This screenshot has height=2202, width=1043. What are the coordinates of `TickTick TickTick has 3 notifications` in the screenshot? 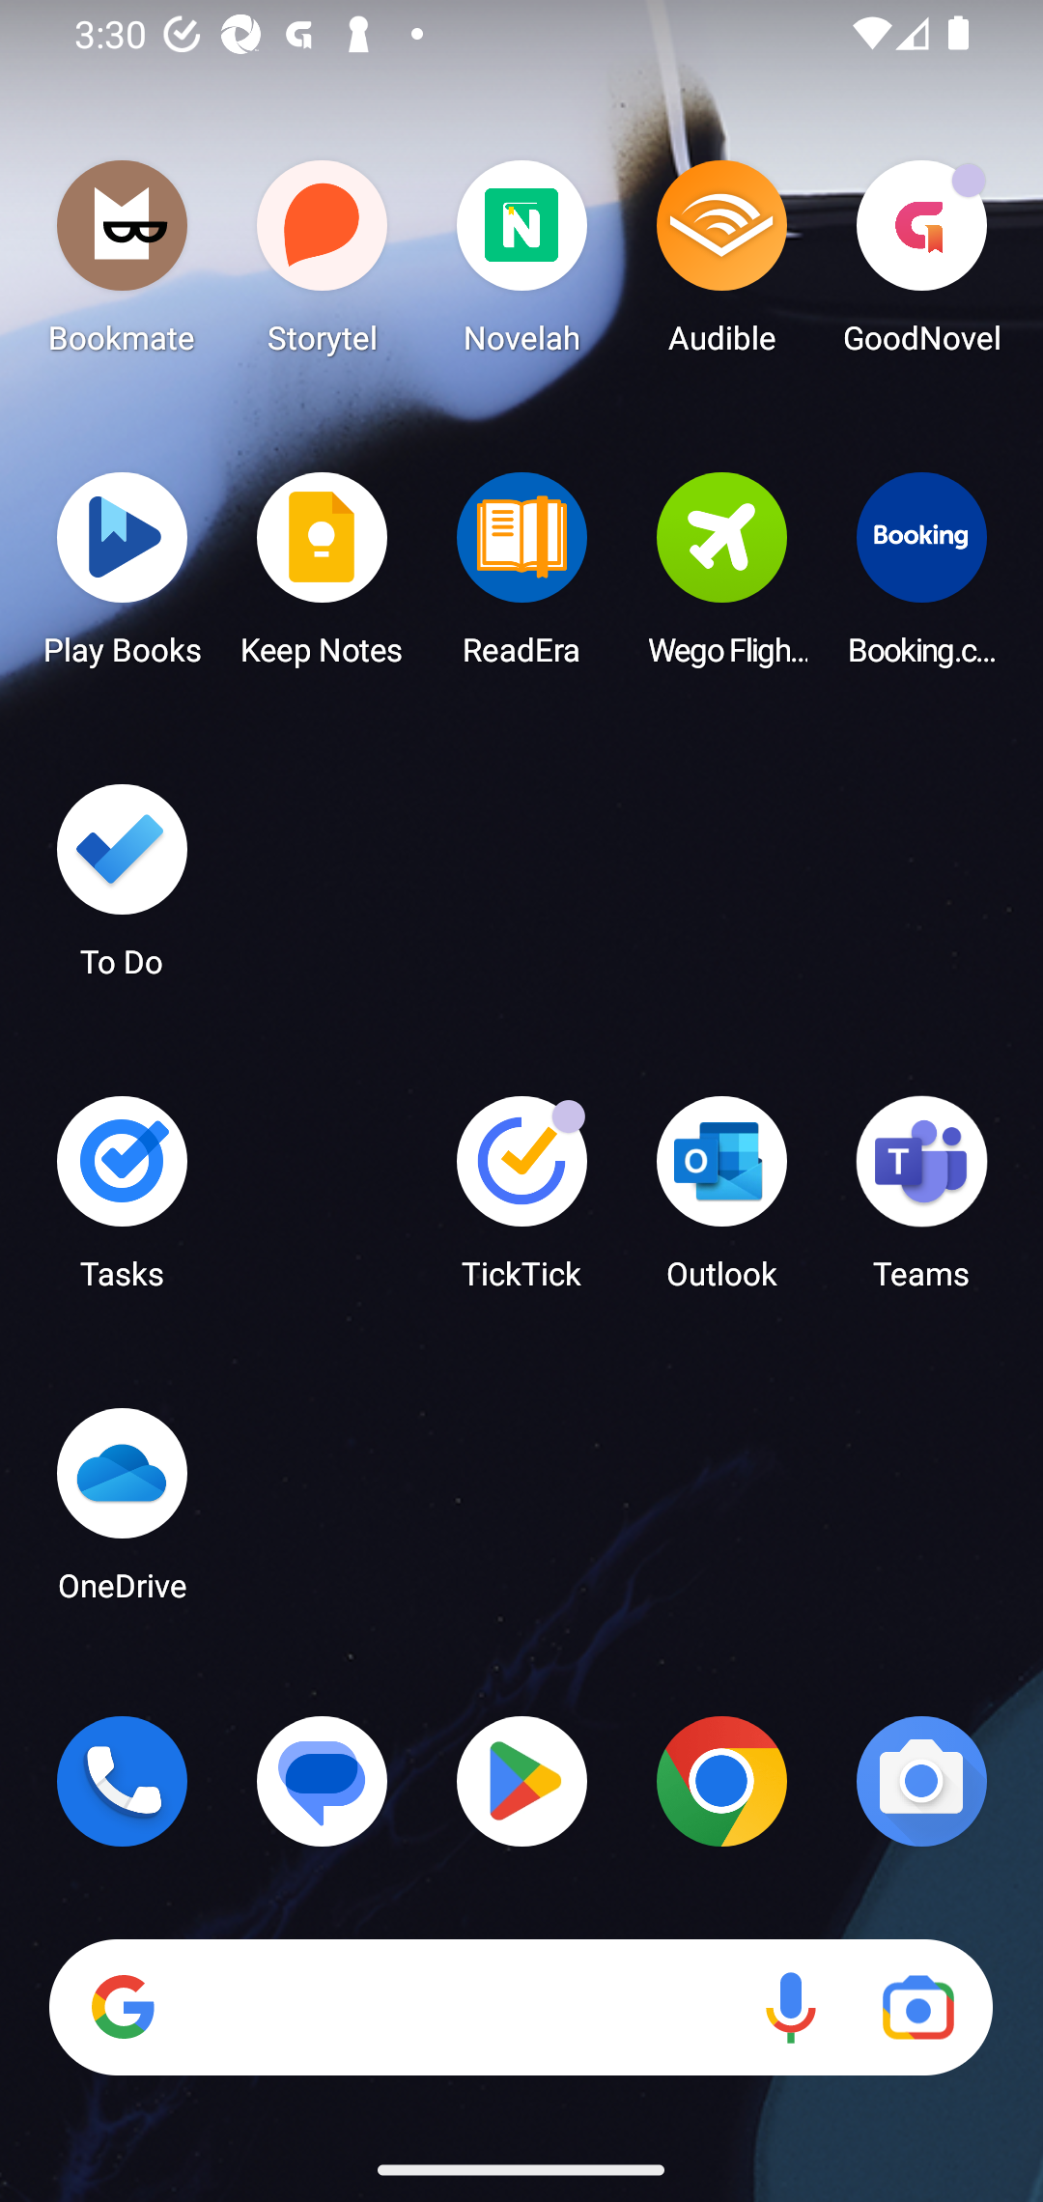 It's located at (521, 1201).